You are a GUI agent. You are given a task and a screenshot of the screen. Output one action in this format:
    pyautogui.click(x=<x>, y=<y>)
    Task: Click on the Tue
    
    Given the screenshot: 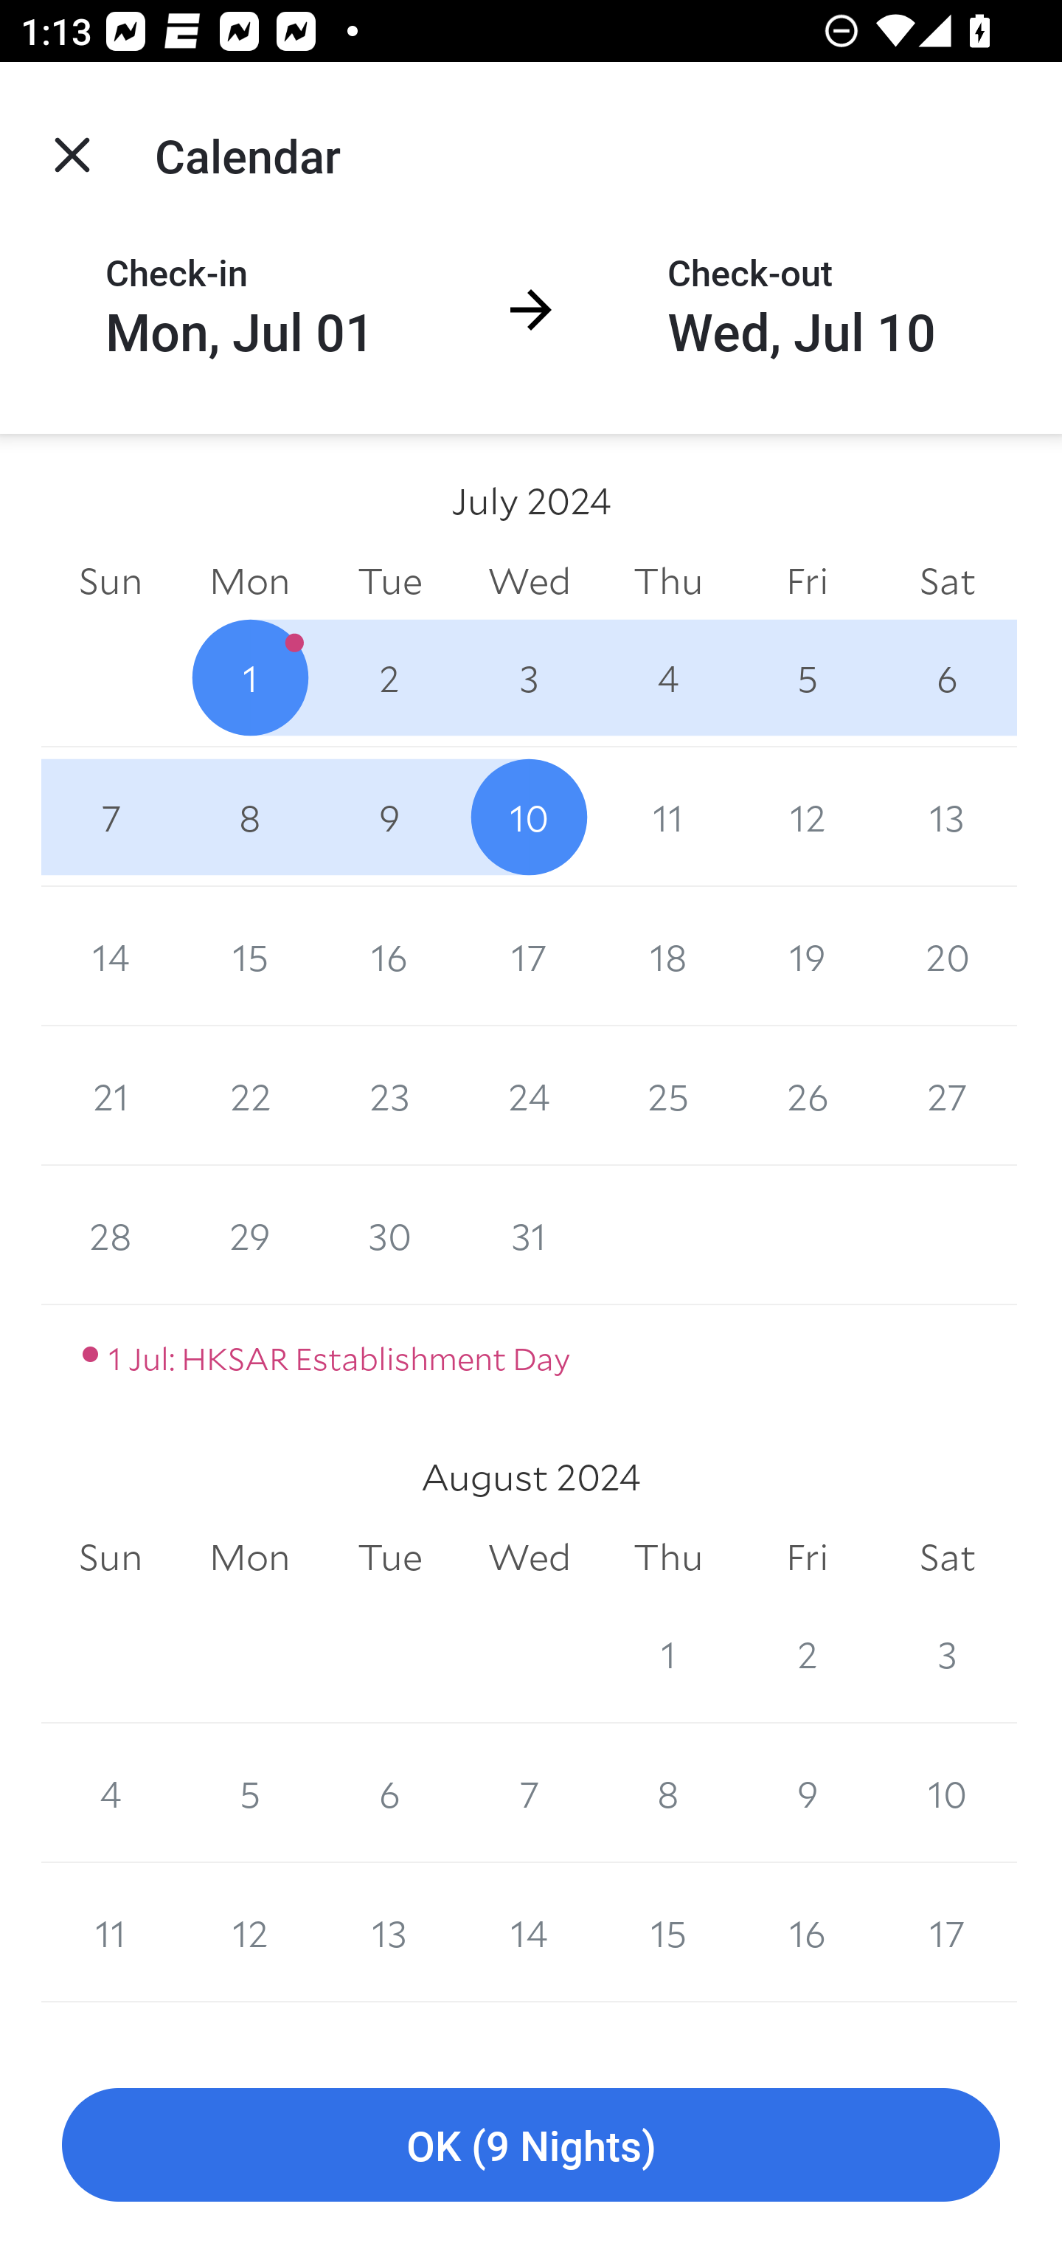 What is the action you would take?
    pyautogui.click(x=389, y=580)
    